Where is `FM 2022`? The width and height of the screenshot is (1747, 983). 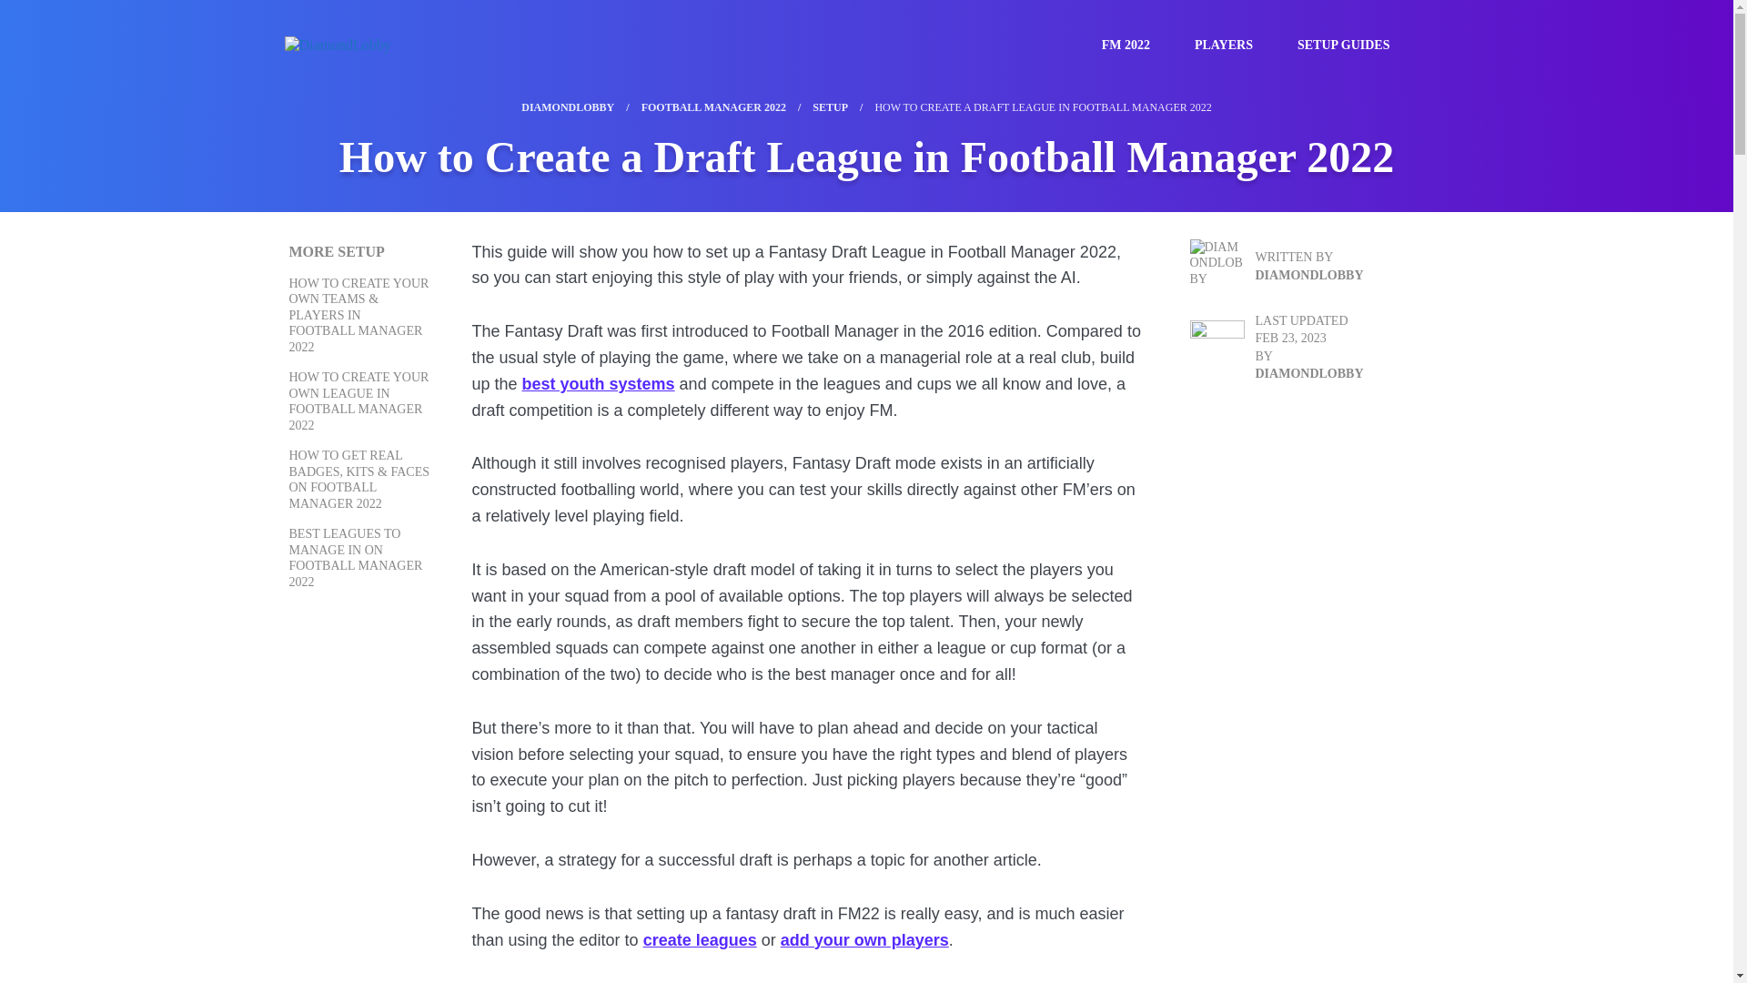
FM 2022 is located at coordinates (1136, 46).